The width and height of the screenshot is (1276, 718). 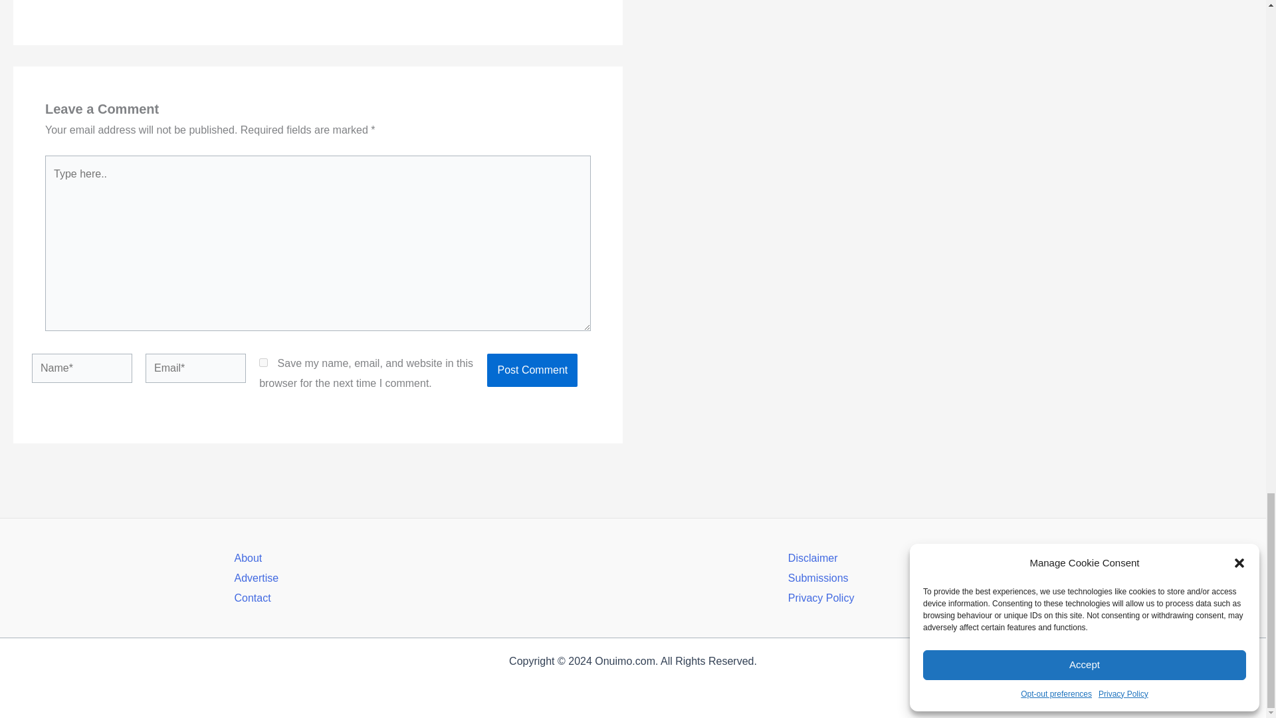 What do you see at coordinates (532, 370) in the screenshot?
I see `Post Comment` at bounding box center [532, 370].